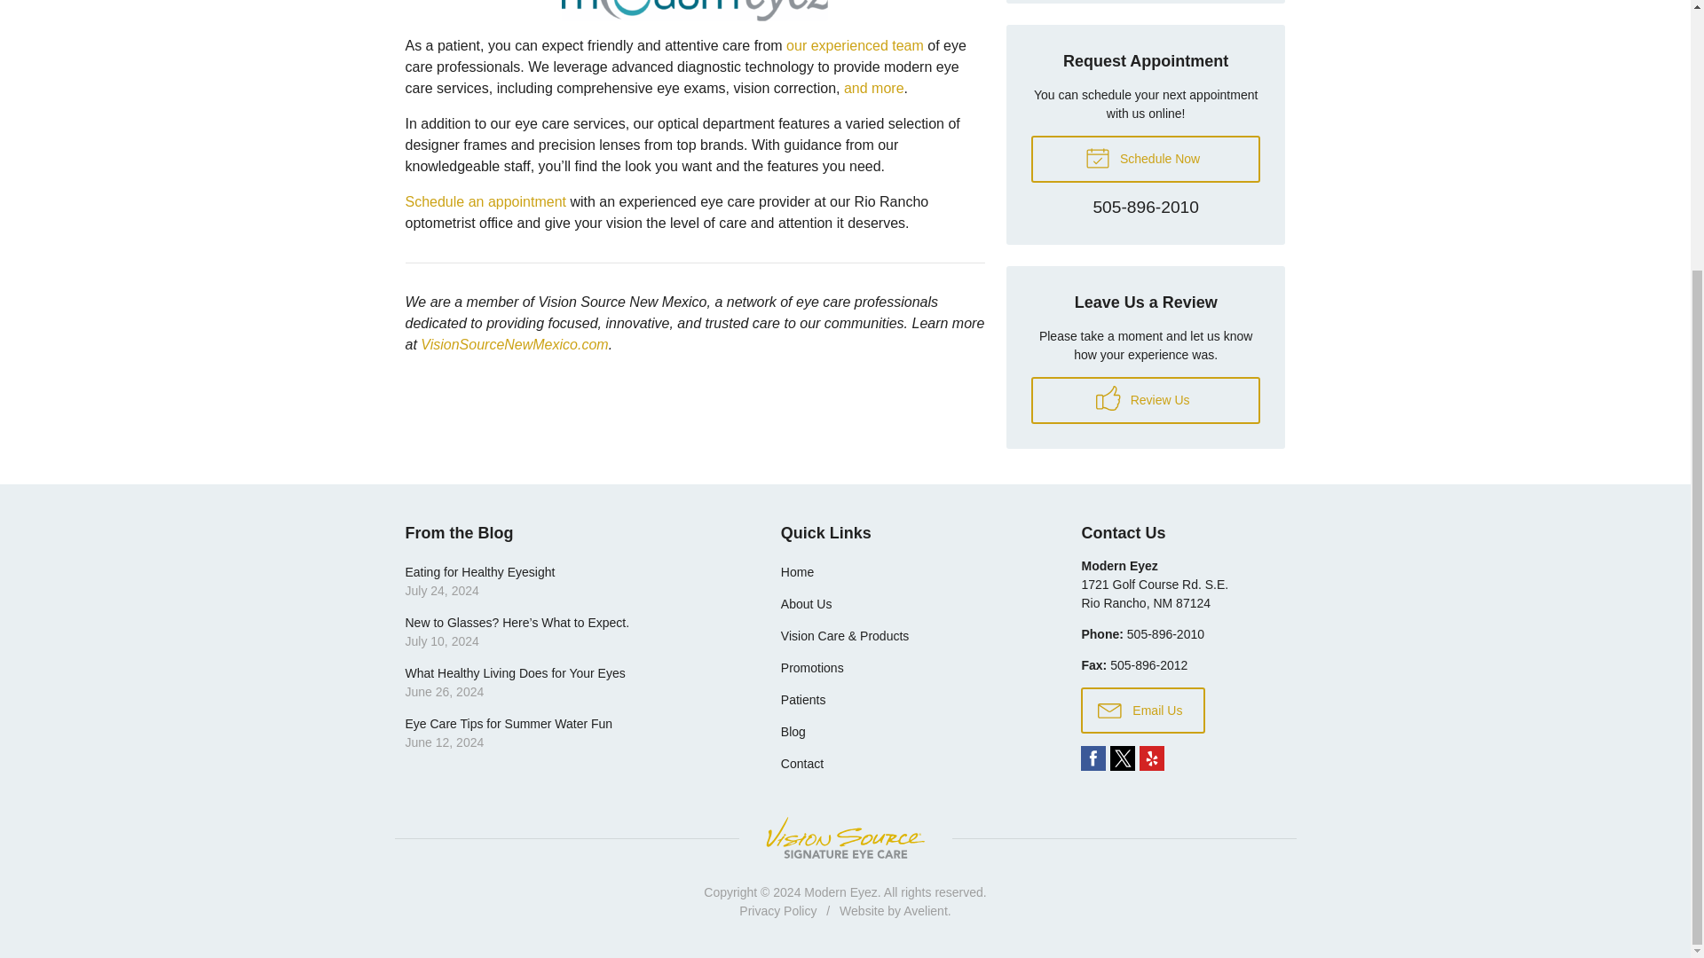 This screenshot has width=1704, height=958. Describe the element at coordinates (1145, 401) in the screenshot. I see `Review Us` at that location.